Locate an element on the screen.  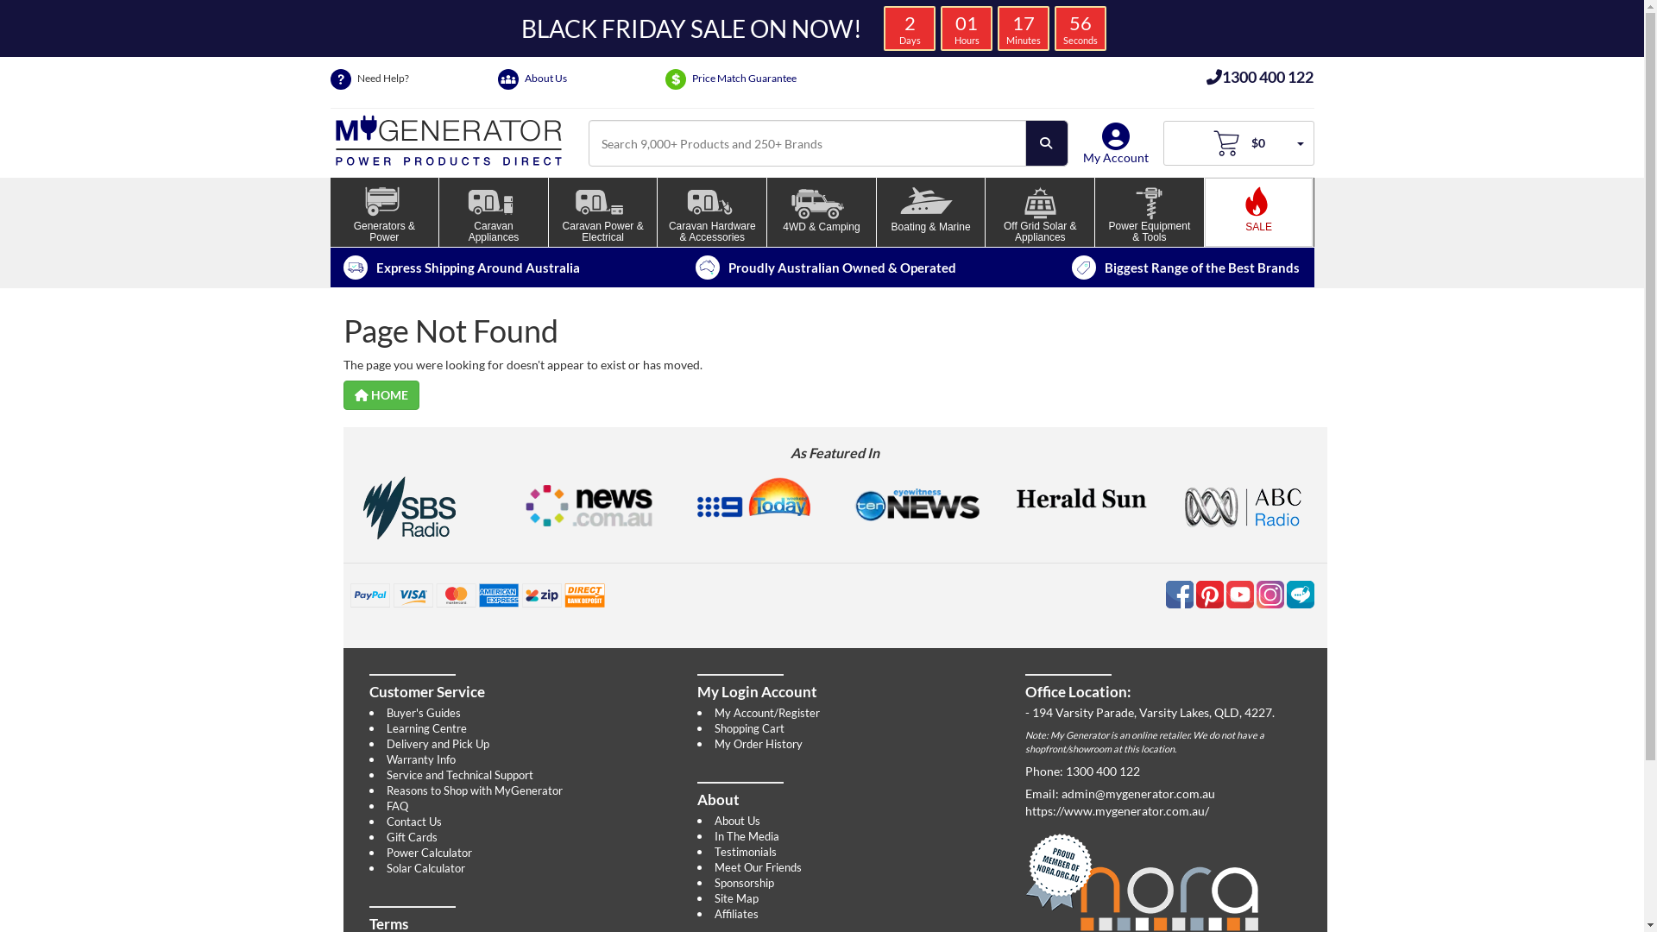
Generators & Power is located at coordinates (384, 212).